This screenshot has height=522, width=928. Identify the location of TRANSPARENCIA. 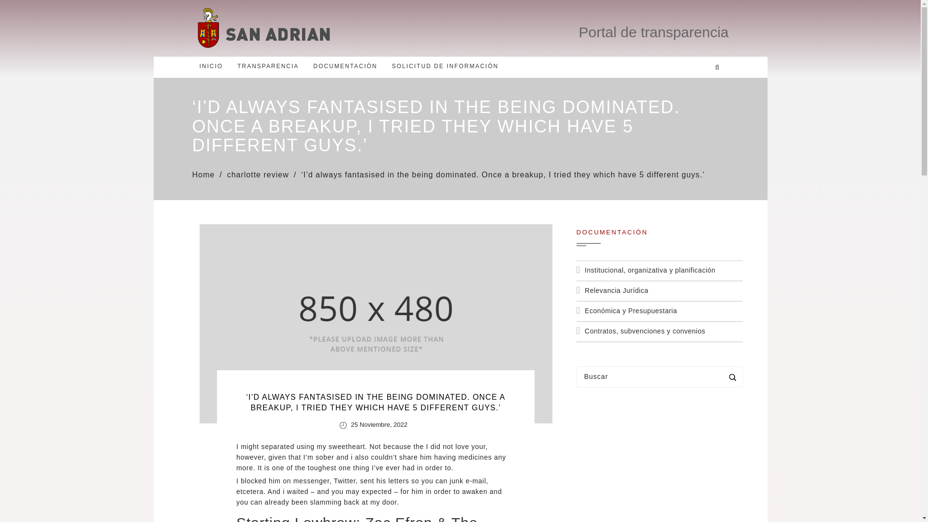
(268, 66).